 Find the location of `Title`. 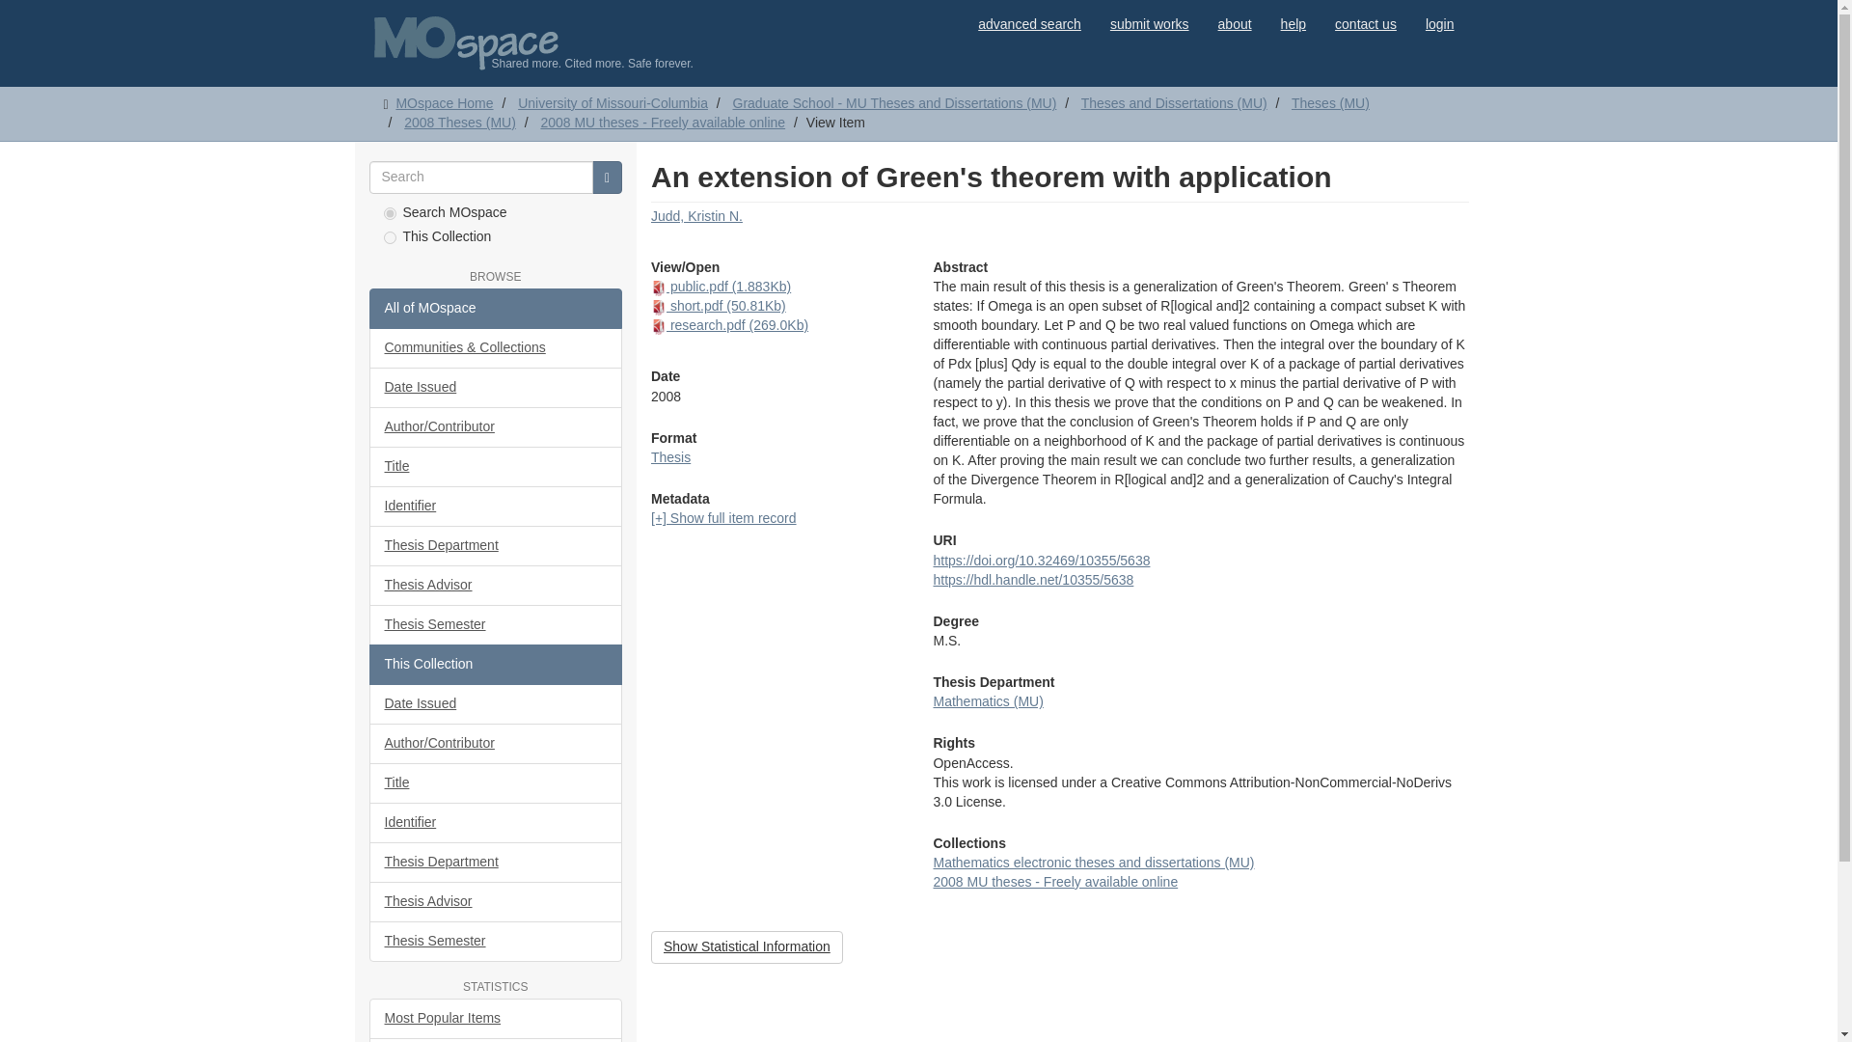

Title is located at coordinates (496, 467).